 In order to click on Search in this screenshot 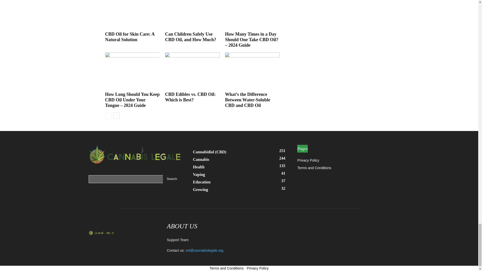, I will do `click(172, 179)`.